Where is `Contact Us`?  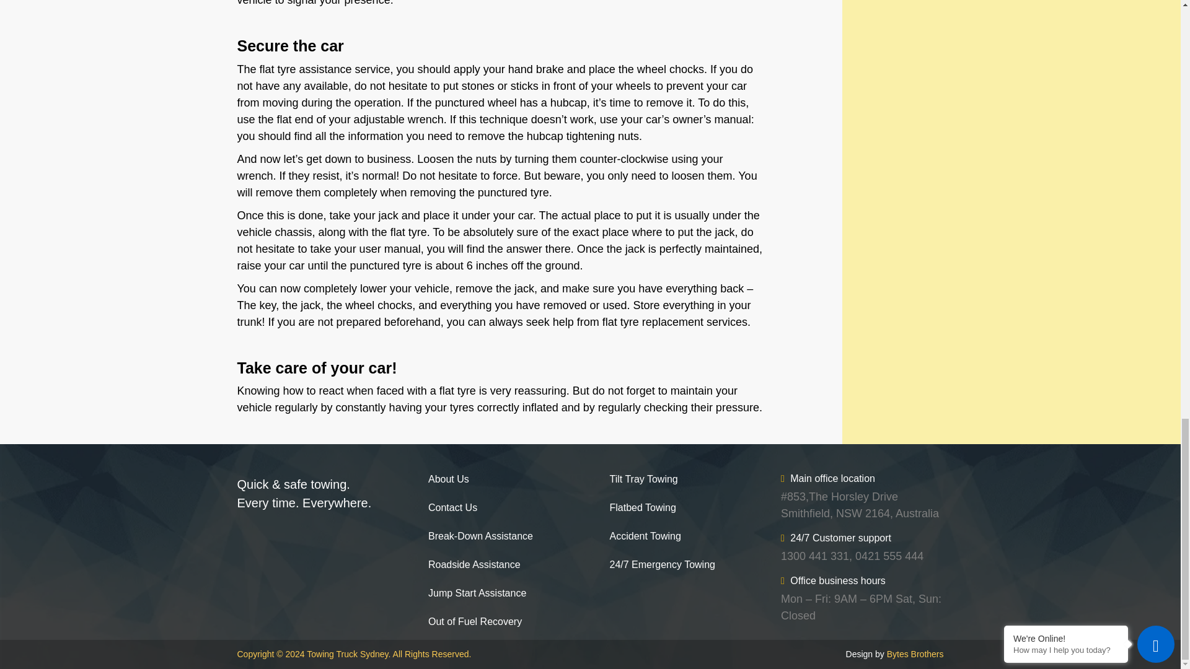 Contact Us is located at coordinates (447, 507).